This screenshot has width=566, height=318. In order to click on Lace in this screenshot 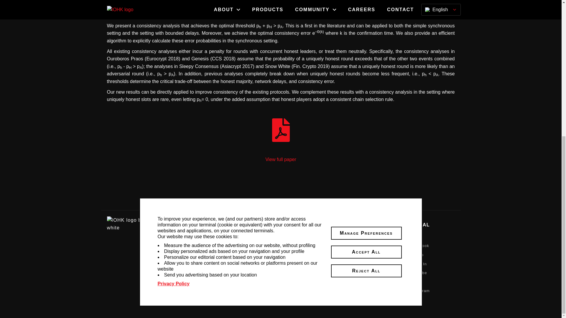, I will do `click(222, 264)`.